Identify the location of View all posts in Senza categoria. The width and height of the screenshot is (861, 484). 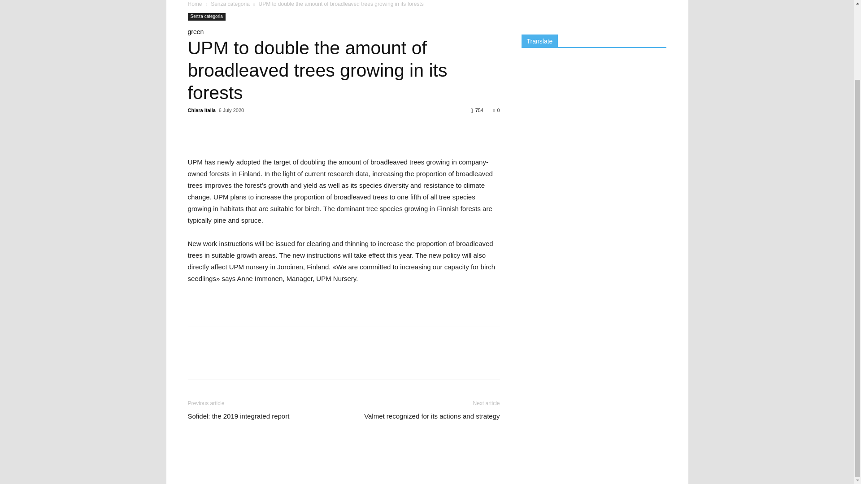
(230, 4).